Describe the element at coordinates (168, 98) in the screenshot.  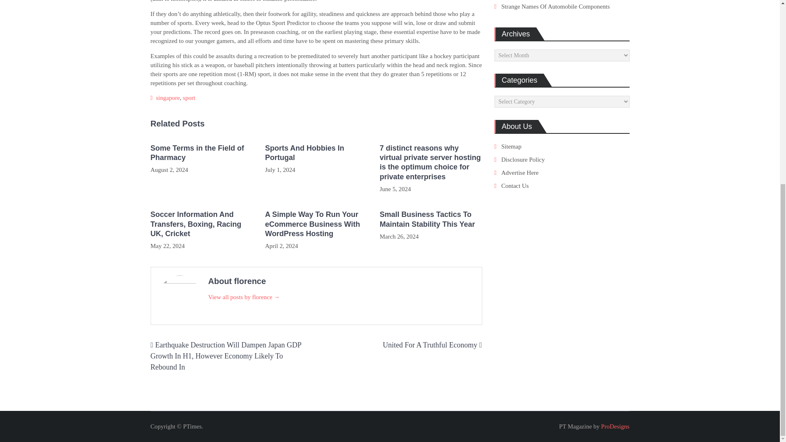
I see `singapore` at that location.